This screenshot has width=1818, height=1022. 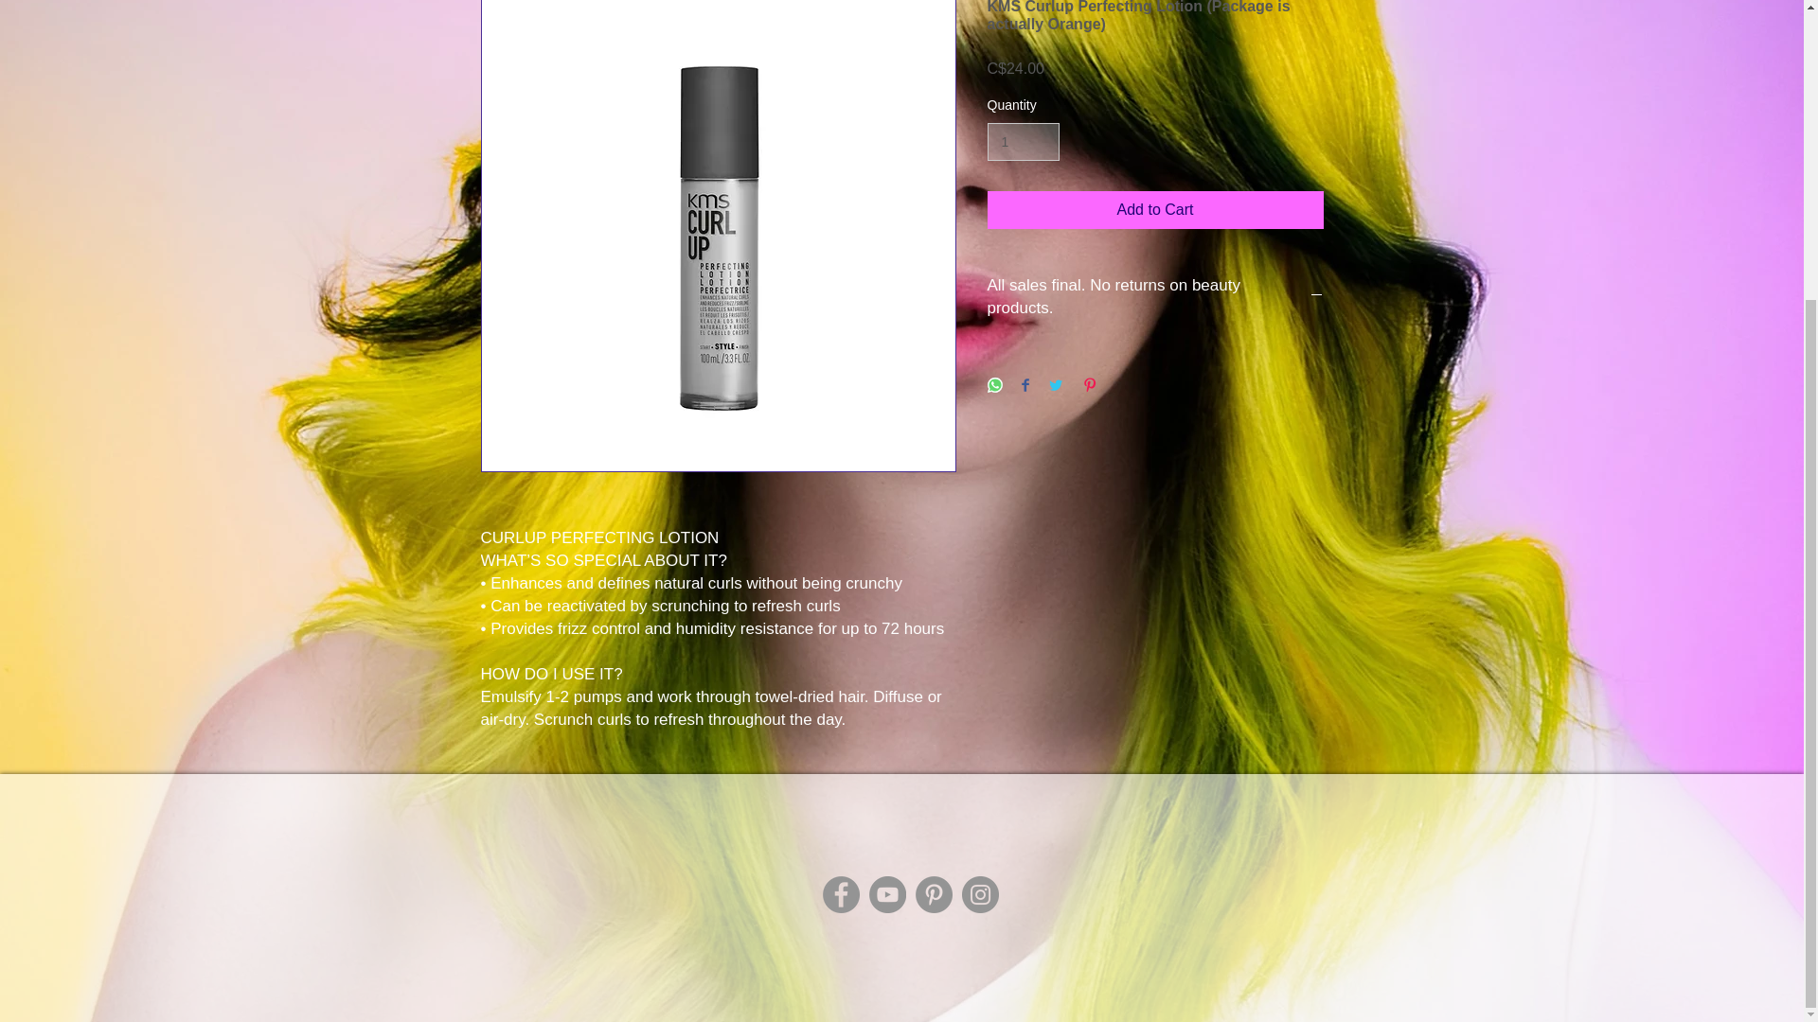 What do you see at coordinates (1023, 142) in the screenshot?
I see `1` at bounding box center [1023, 142].